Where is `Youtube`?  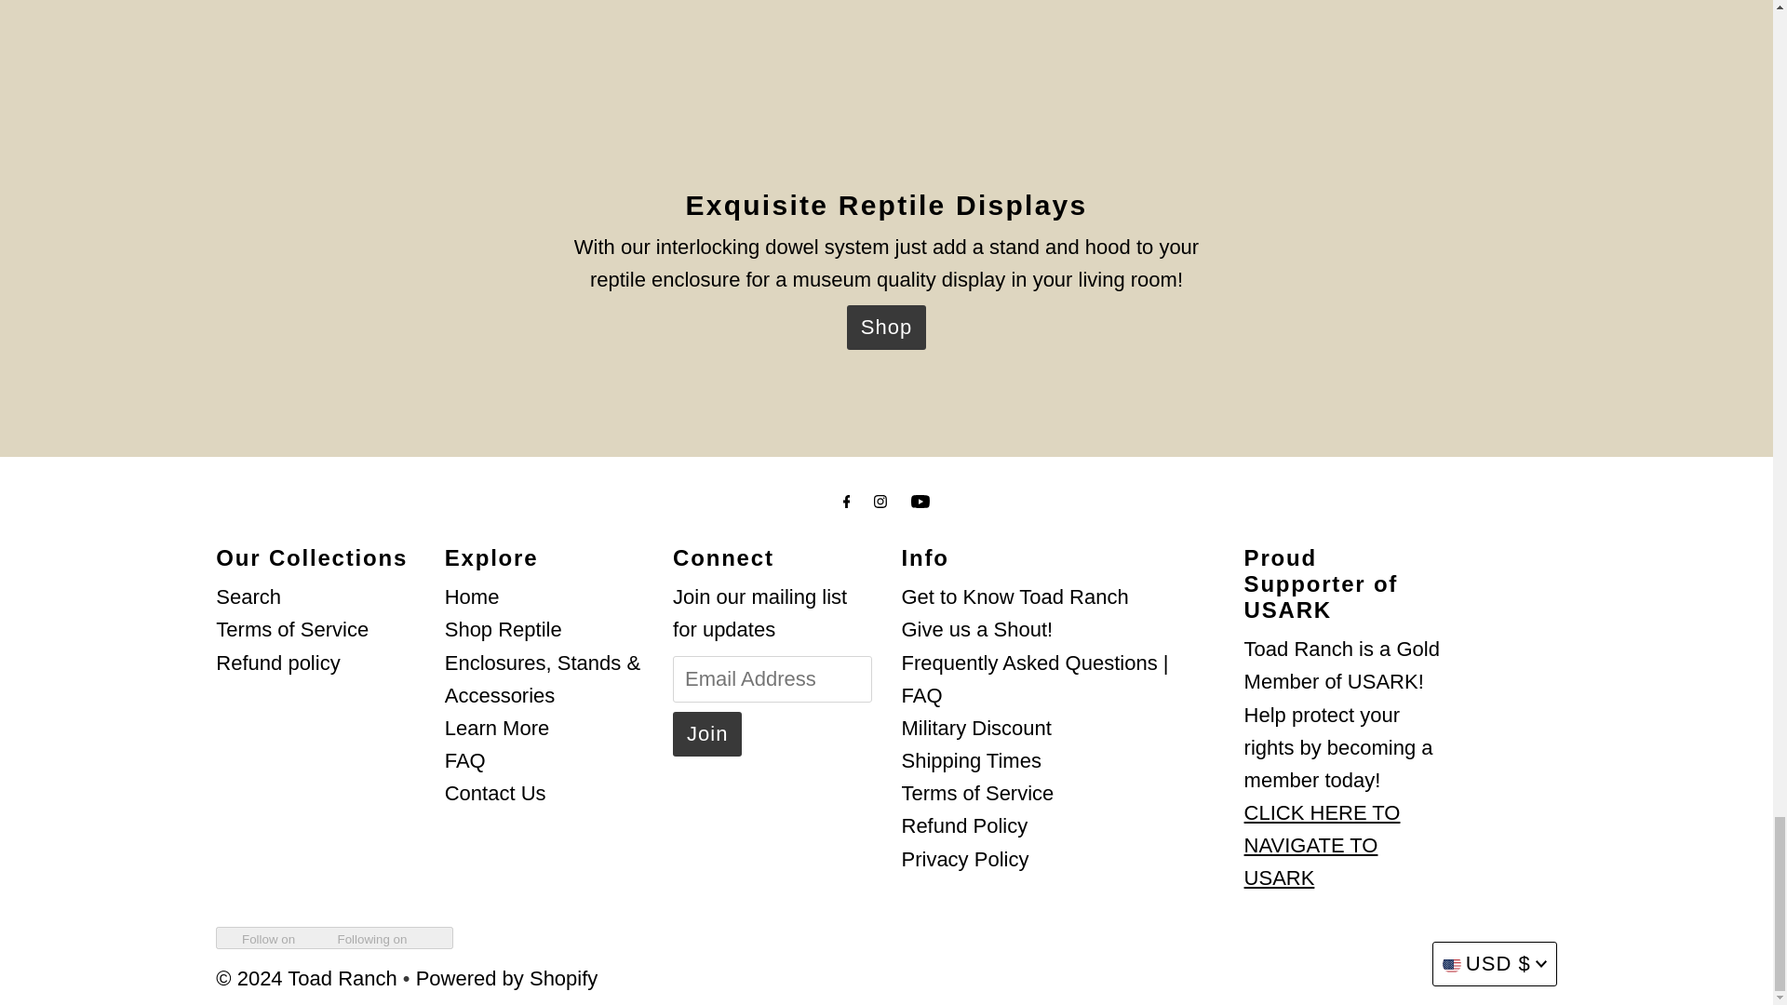
Youtube is located at coordinates (920, 501).